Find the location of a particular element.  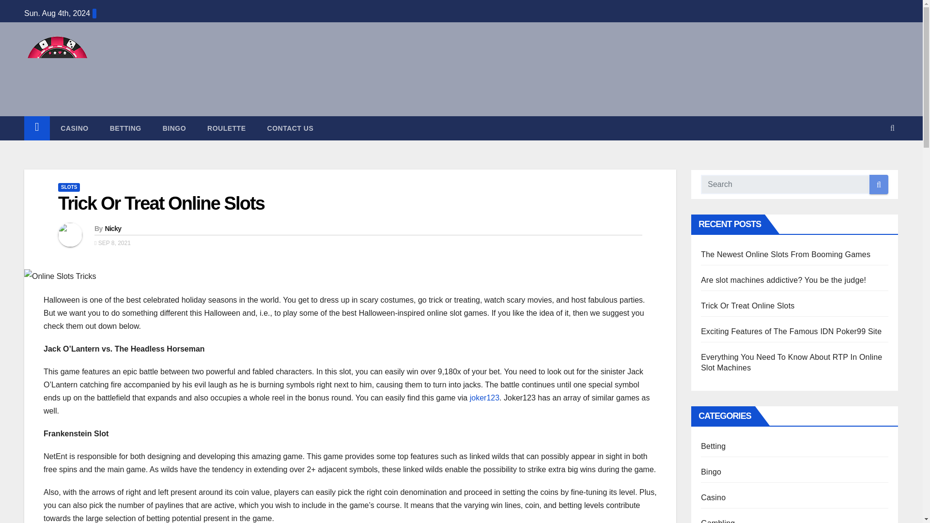

Are slot machines addictive? You be the judge! is located at coordinates (783, 280).